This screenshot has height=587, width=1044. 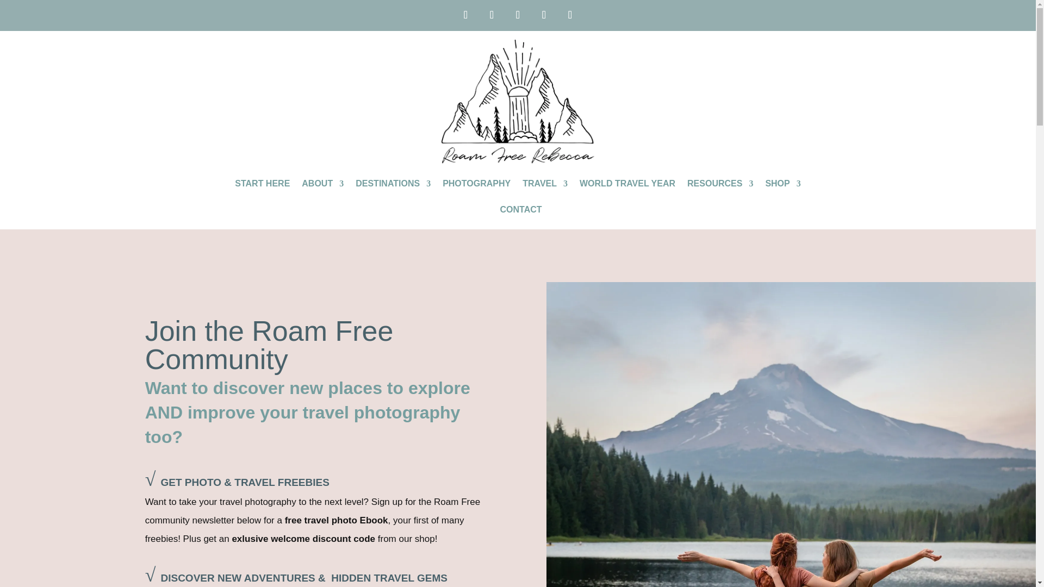 I want to click on ABOUT, so click(x=322, y=191).